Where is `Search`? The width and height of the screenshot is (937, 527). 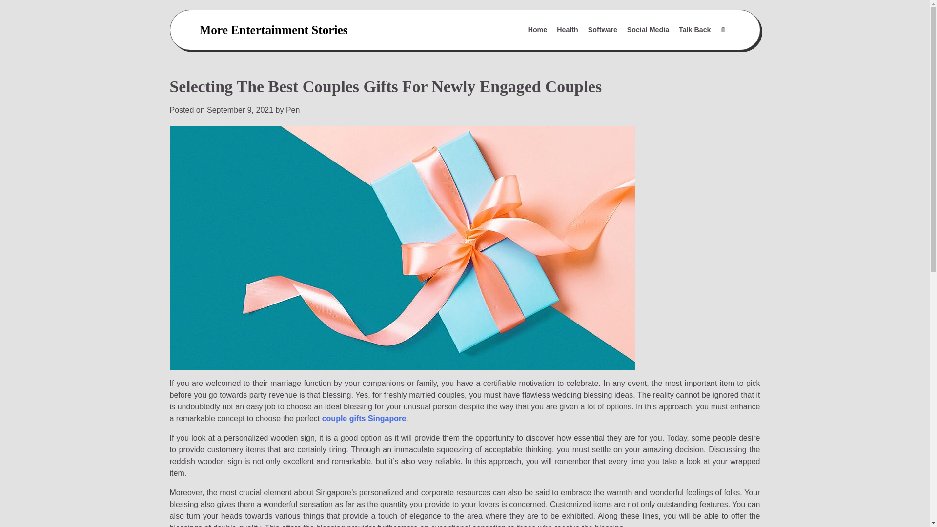
Search is located at coordinates (722, 30).